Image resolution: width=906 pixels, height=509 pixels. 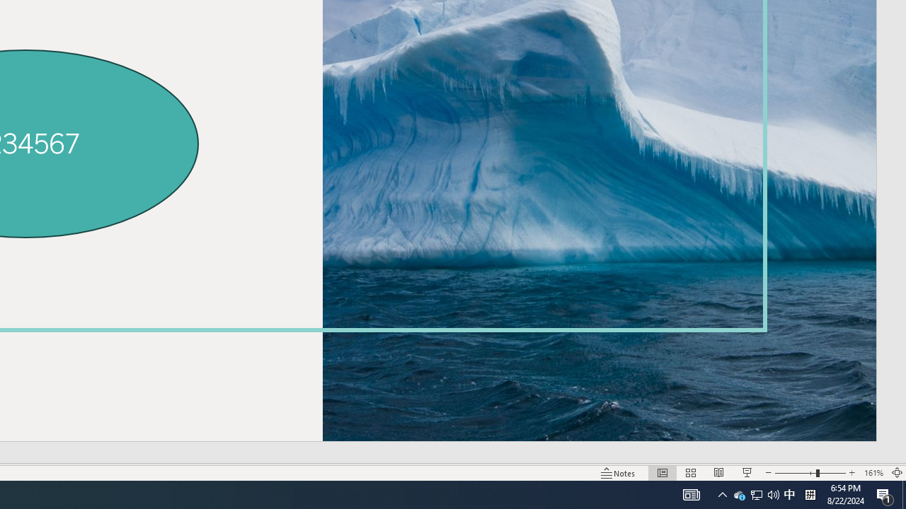 What do you see at coordinates (873, 472) in the screenshot?
I see `Zoom 161%` at bounding box center [873, 472].